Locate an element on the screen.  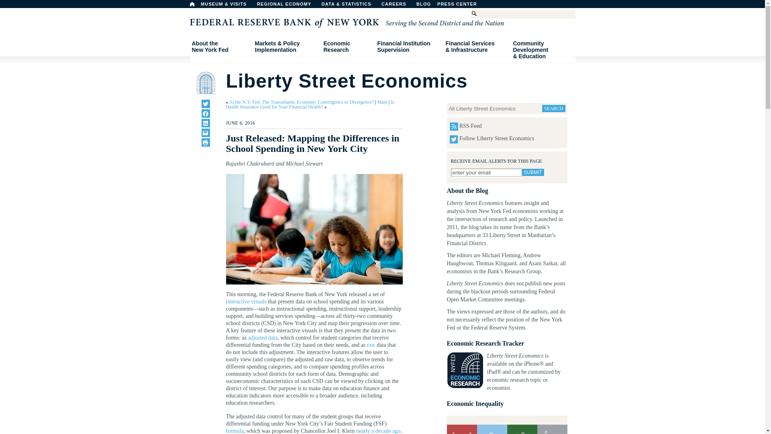
Click to share on LinkedIn is located at coordinates (206, 123).